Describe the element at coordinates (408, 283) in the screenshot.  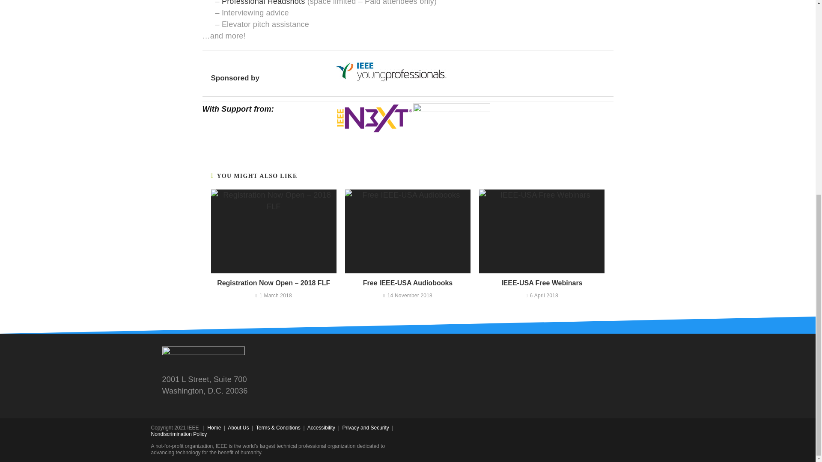
I see `Free IEEE-USA Audiobooks` at that location.